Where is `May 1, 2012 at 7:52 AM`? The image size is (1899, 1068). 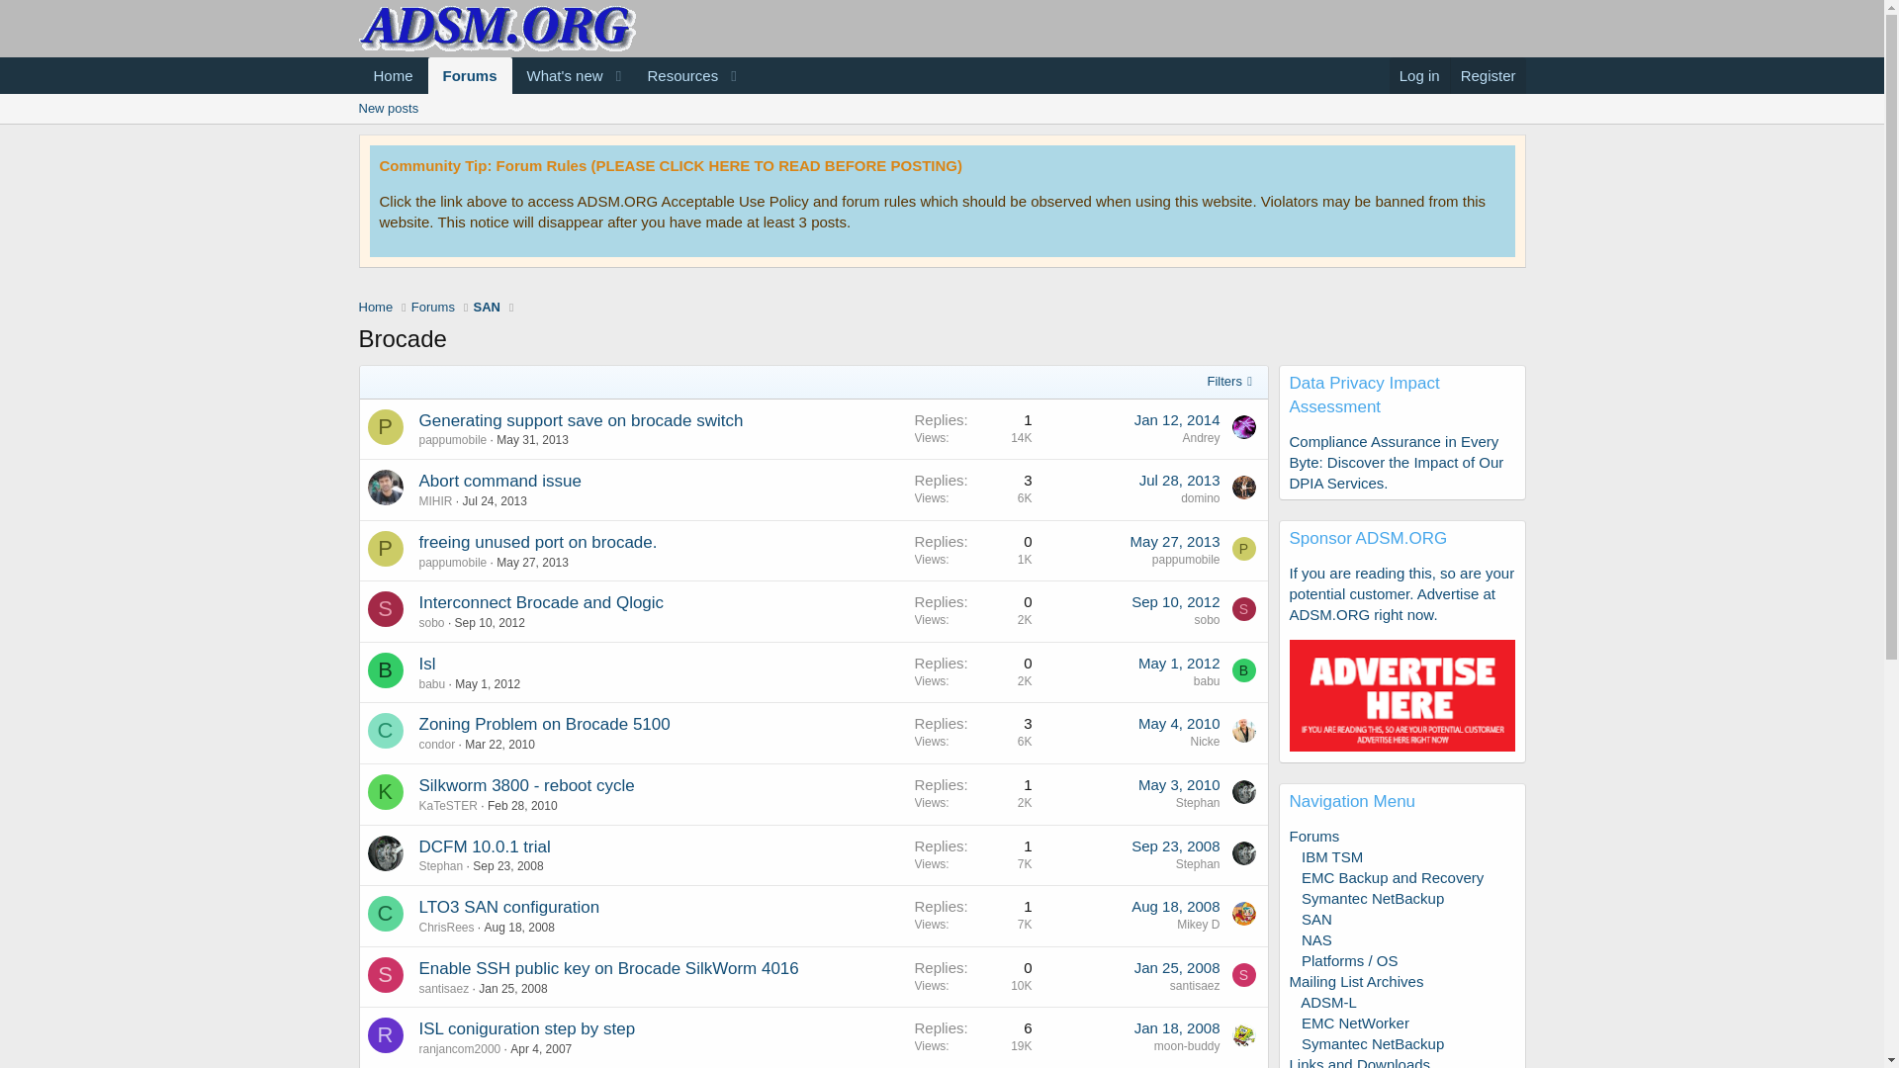 May 1, 2012 at 7:52 AM is located at coordinates (1179, 663).